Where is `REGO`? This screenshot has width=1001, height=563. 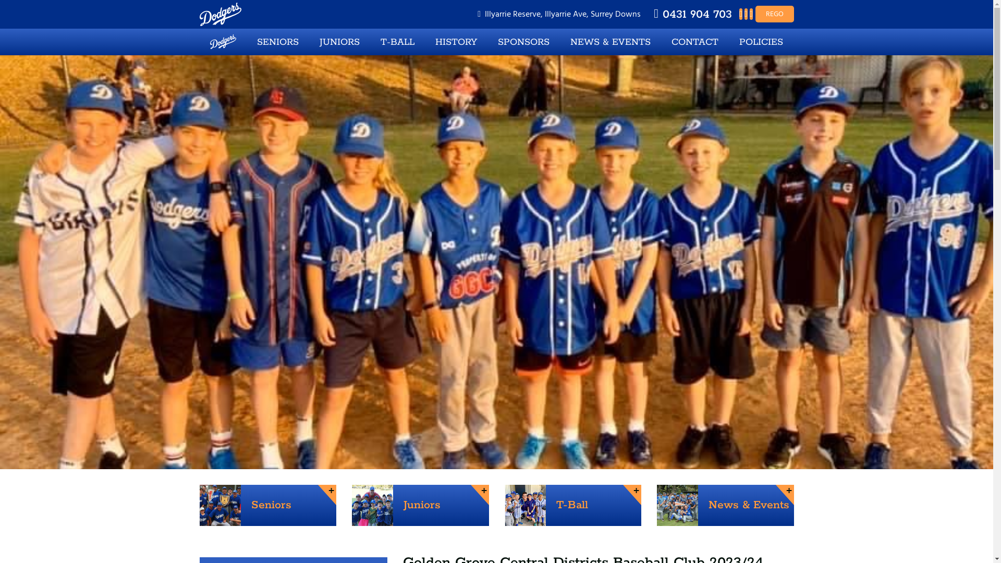 REGO is located at coordinates (774, 14).